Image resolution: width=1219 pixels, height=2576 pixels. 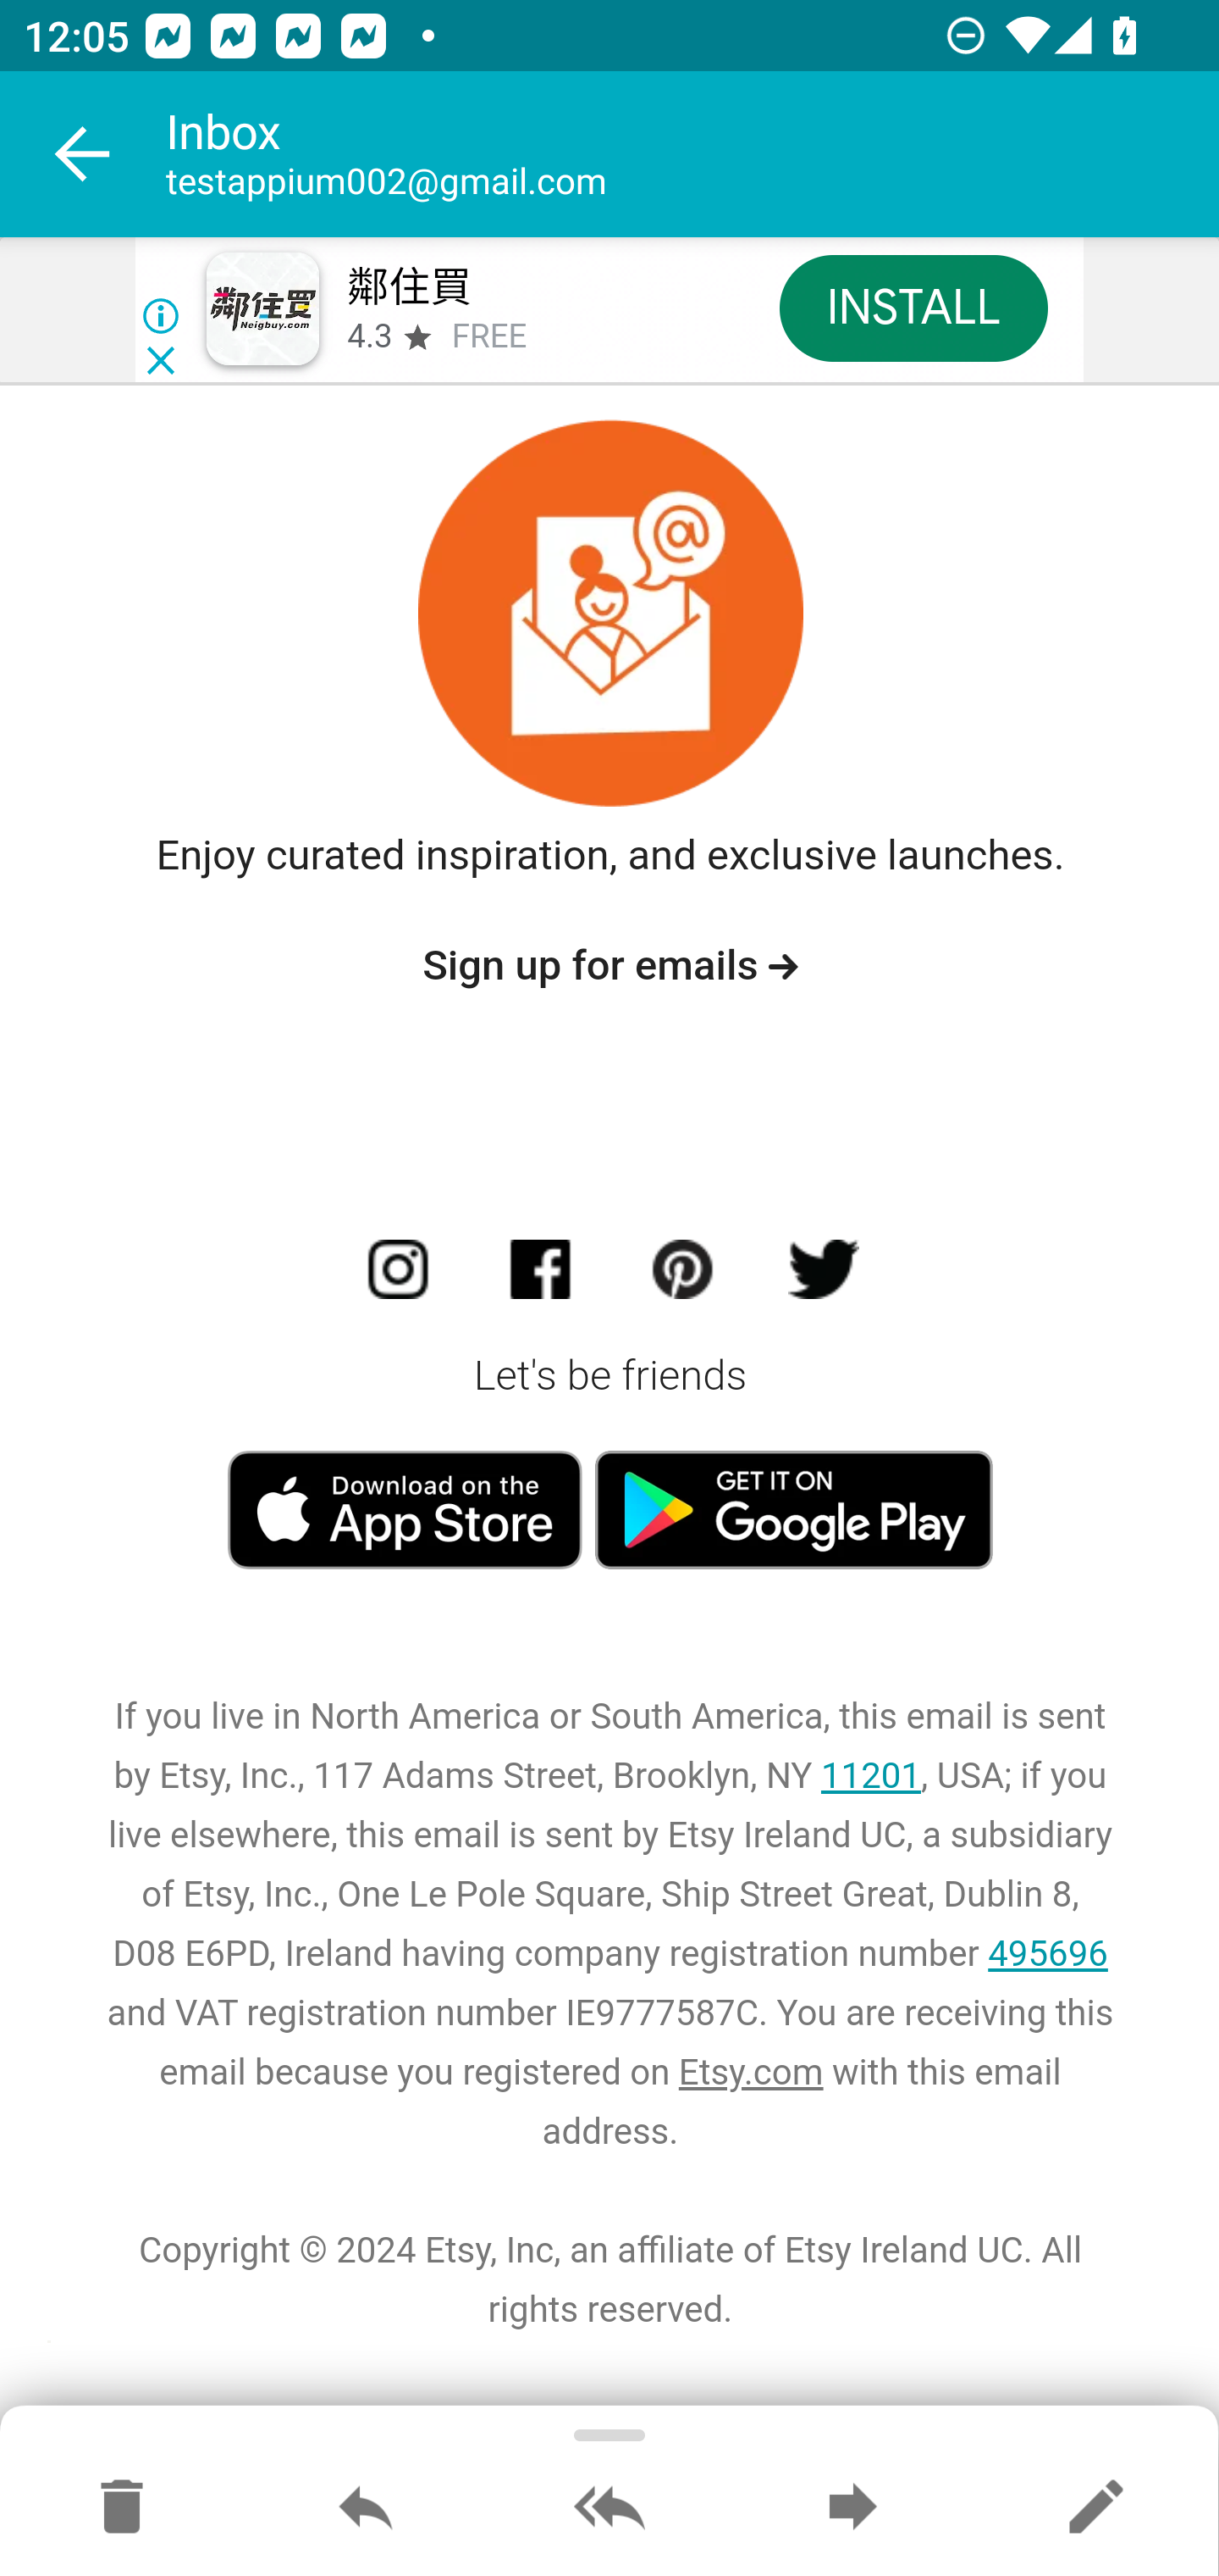 I want to click on Facebook, so click(x=547, y=1276).